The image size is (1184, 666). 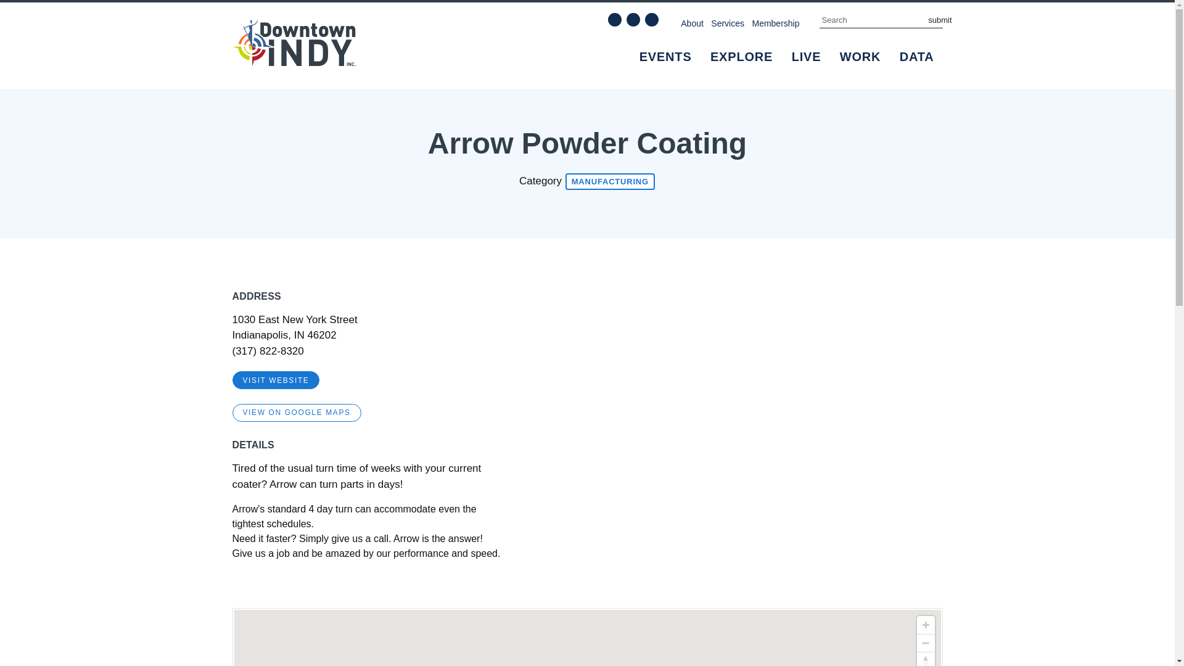 I want to click on Zoom in, so click(x=925, y=625).